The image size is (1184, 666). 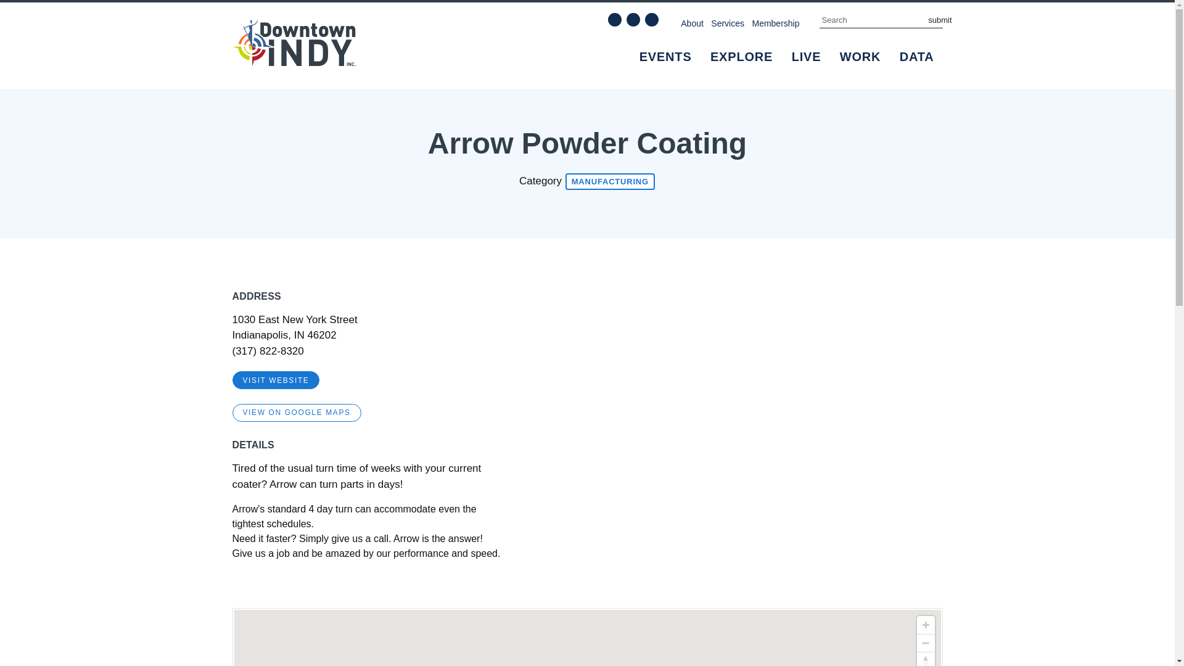 I want to click on Zoom in, so click(x=925, y=625).